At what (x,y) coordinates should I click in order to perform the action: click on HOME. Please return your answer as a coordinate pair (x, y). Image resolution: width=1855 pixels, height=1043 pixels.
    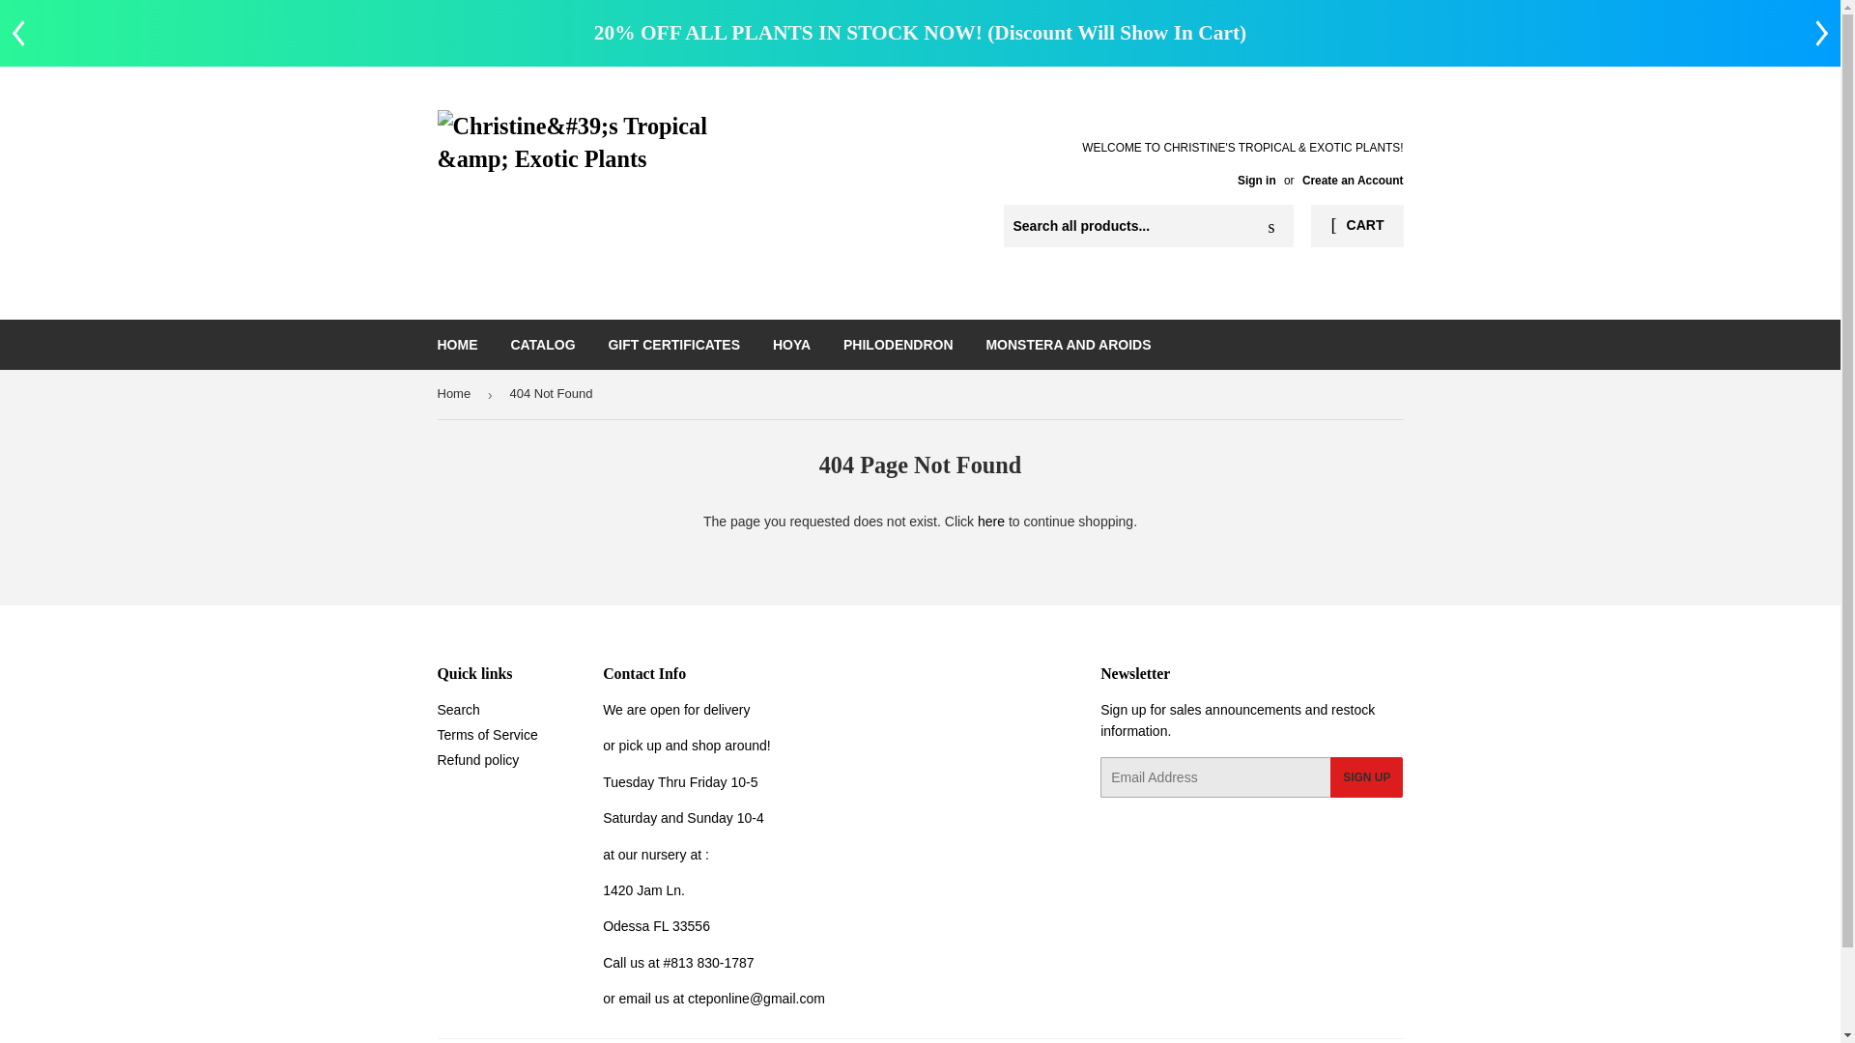
    Looking at the image, I should click on (458, 344).